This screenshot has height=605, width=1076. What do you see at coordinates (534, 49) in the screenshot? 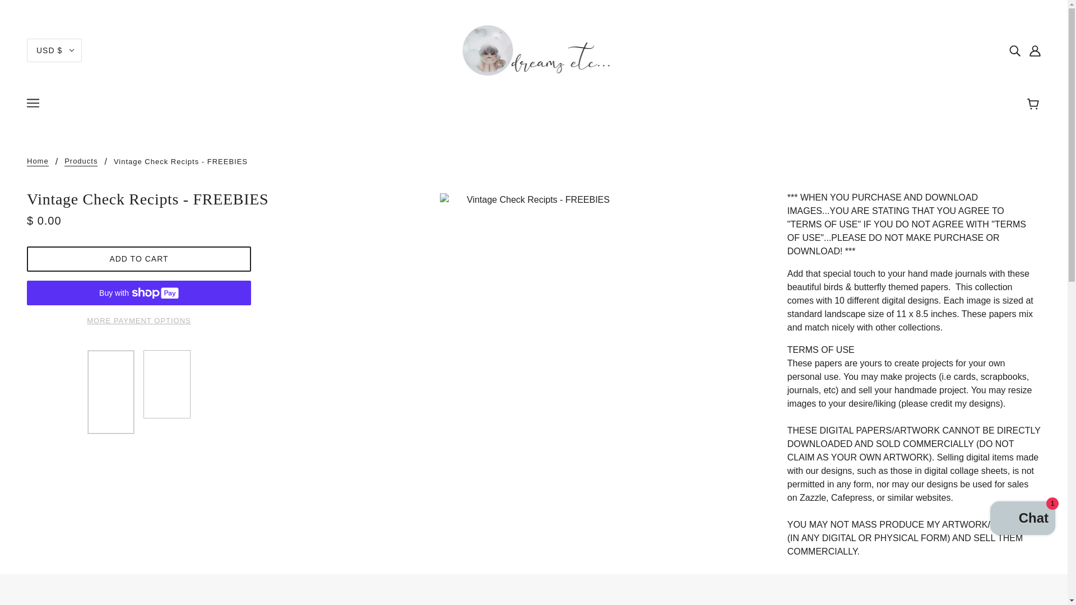
I see `Dreamz Etc` at bounding box center [534, 49].